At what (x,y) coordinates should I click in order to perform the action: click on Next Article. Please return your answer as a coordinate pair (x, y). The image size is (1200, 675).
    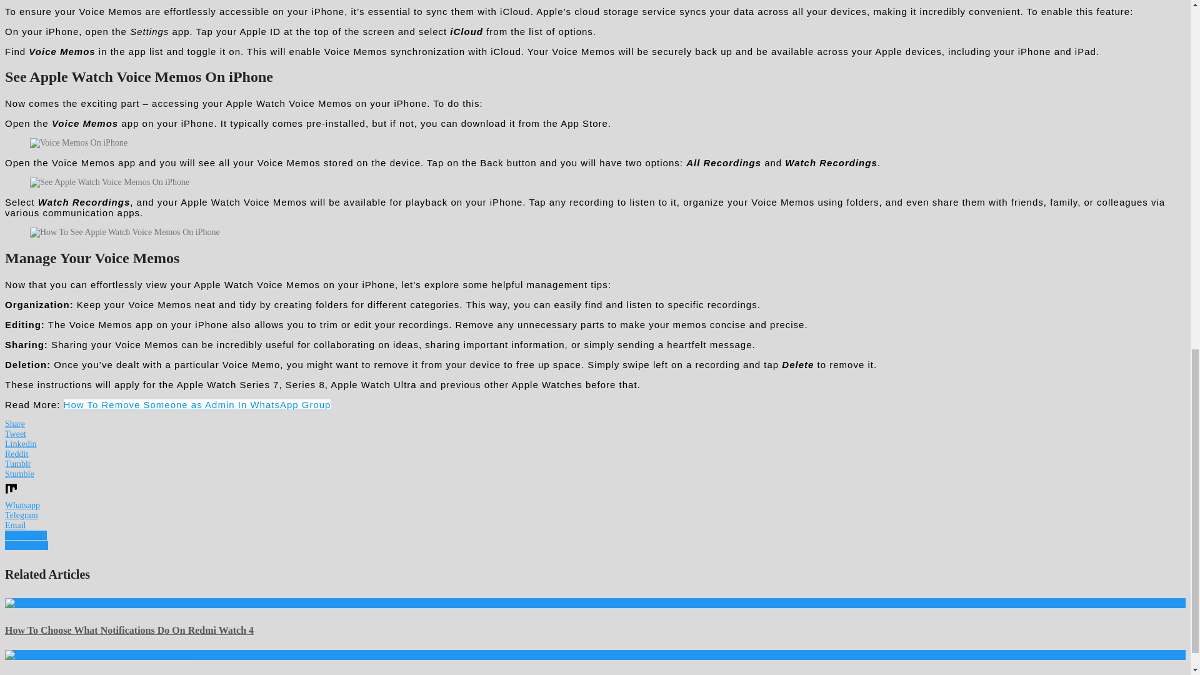
    Looking at the image, I should click on (26, 545).